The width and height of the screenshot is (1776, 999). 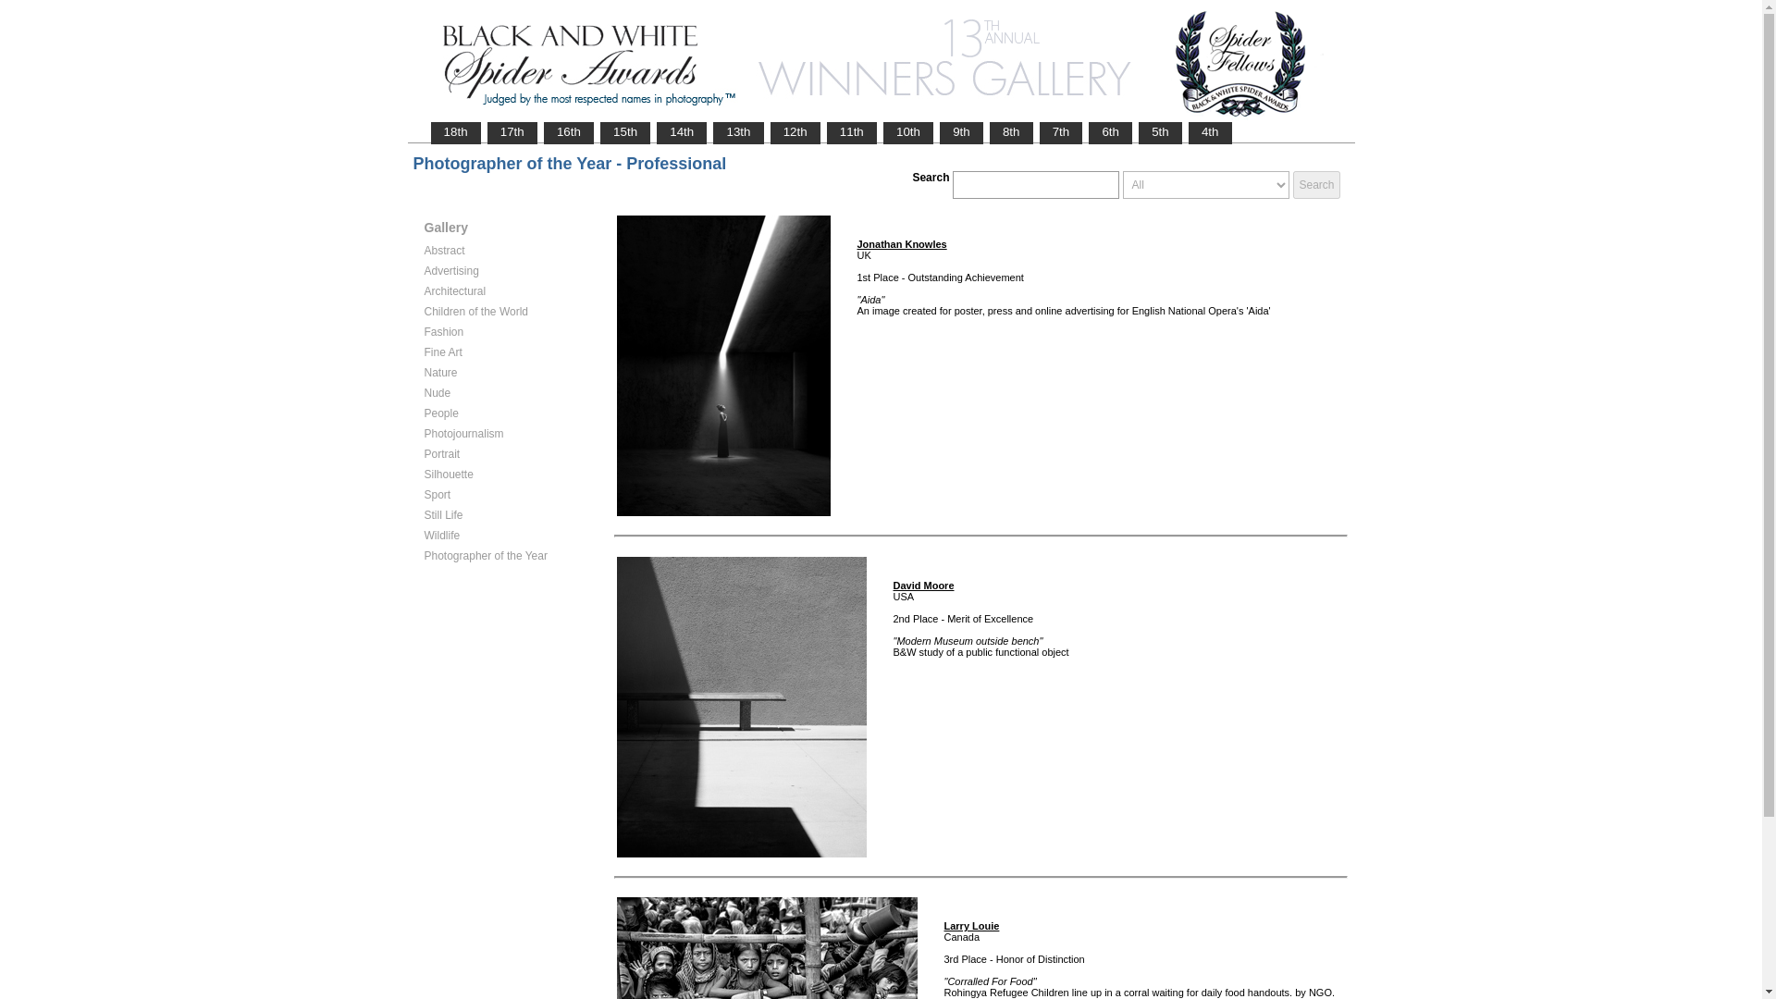 What do you see at coordinates (569, 131) in the screenshot?
I see `   16th   ` at bounding box center [569, 131].